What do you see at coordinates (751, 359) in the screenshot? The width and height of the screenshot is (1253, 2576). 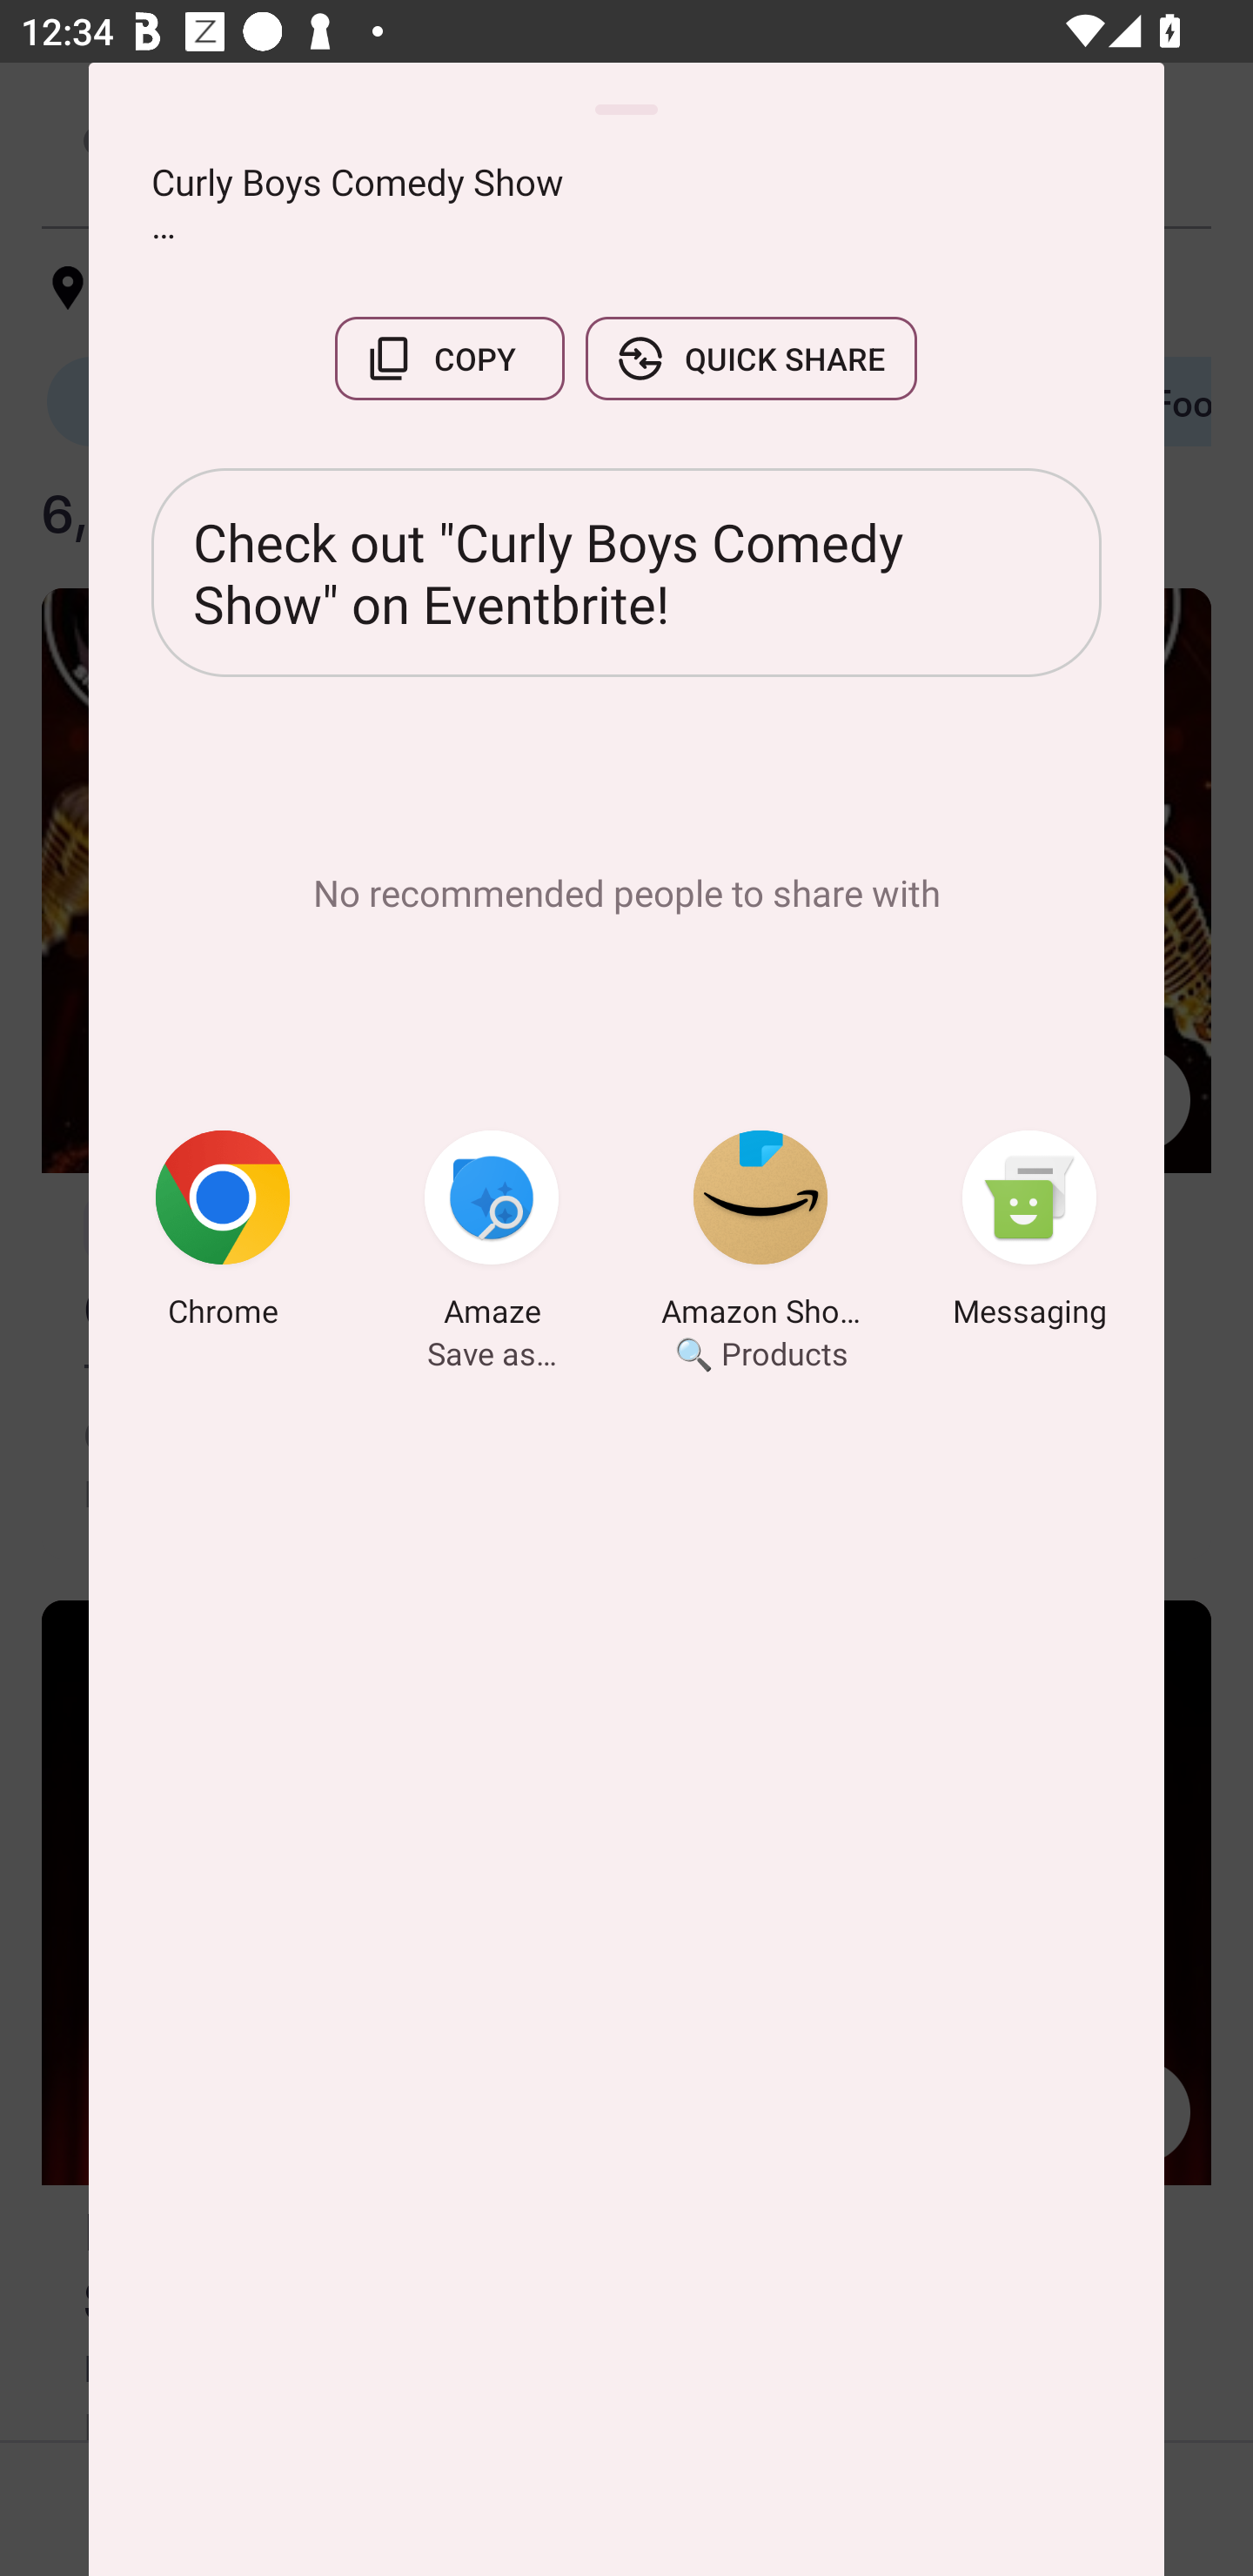 I see `QUICK SHARE` at bounding box center [751, 359].